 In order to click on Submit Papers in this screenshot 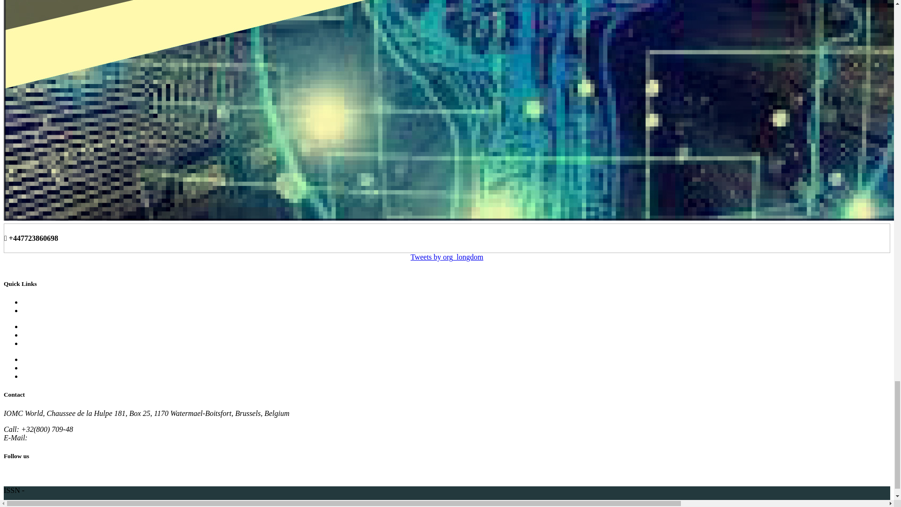, I will do `click(44, 326)`.